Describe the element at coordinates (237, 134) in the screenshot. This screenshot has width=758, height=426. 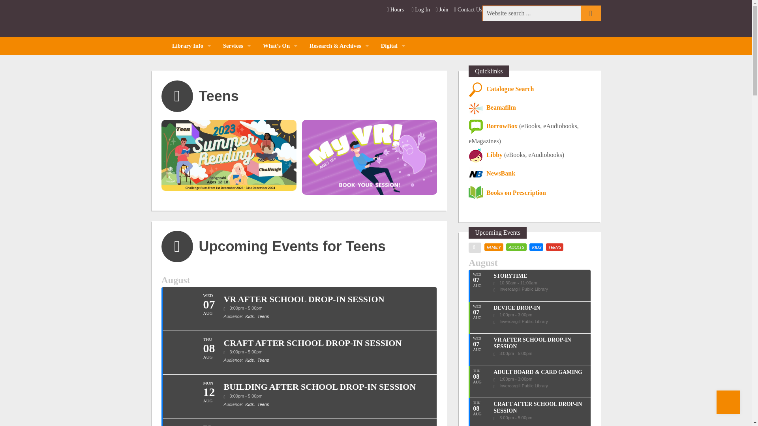
I see `Suggest a Purchase` at that location.